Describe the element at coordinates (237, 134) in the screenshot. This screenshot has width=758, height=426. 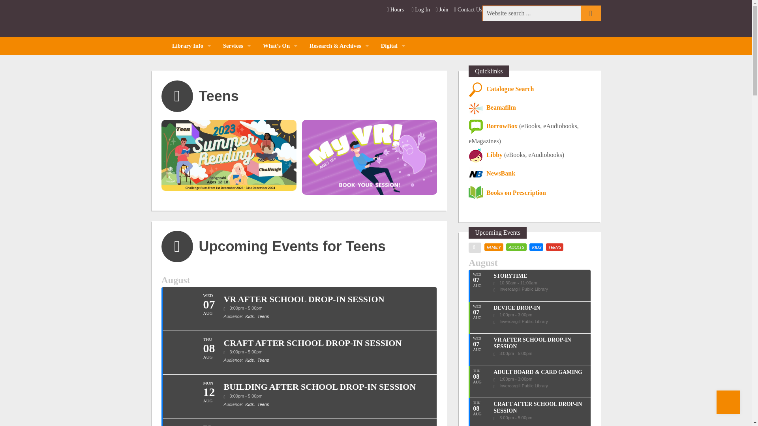
I see `Suggest a Purchase` at that location.